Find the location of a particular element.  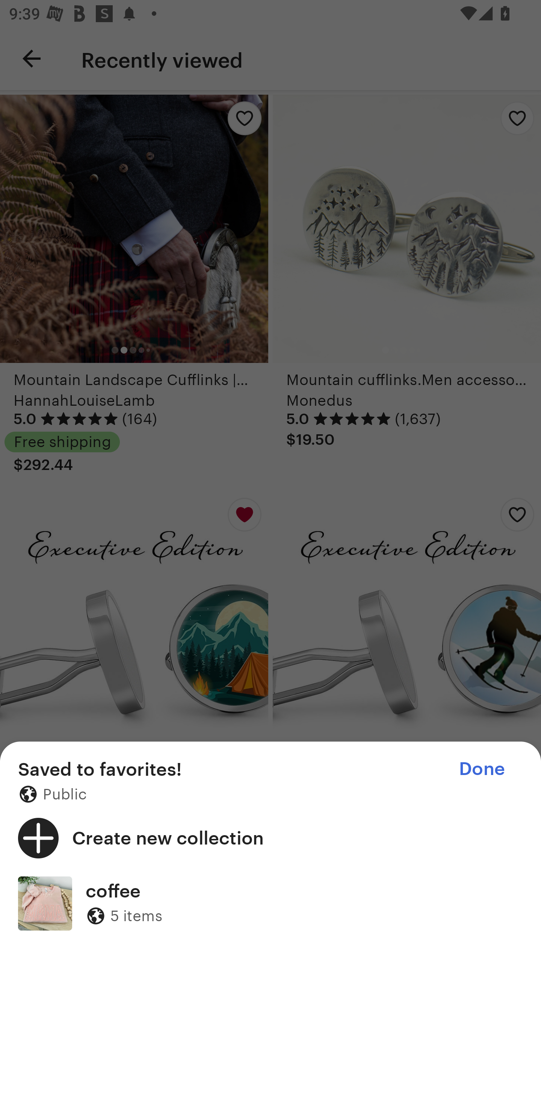

coffee 5 items is located at coordinates (270, 903).